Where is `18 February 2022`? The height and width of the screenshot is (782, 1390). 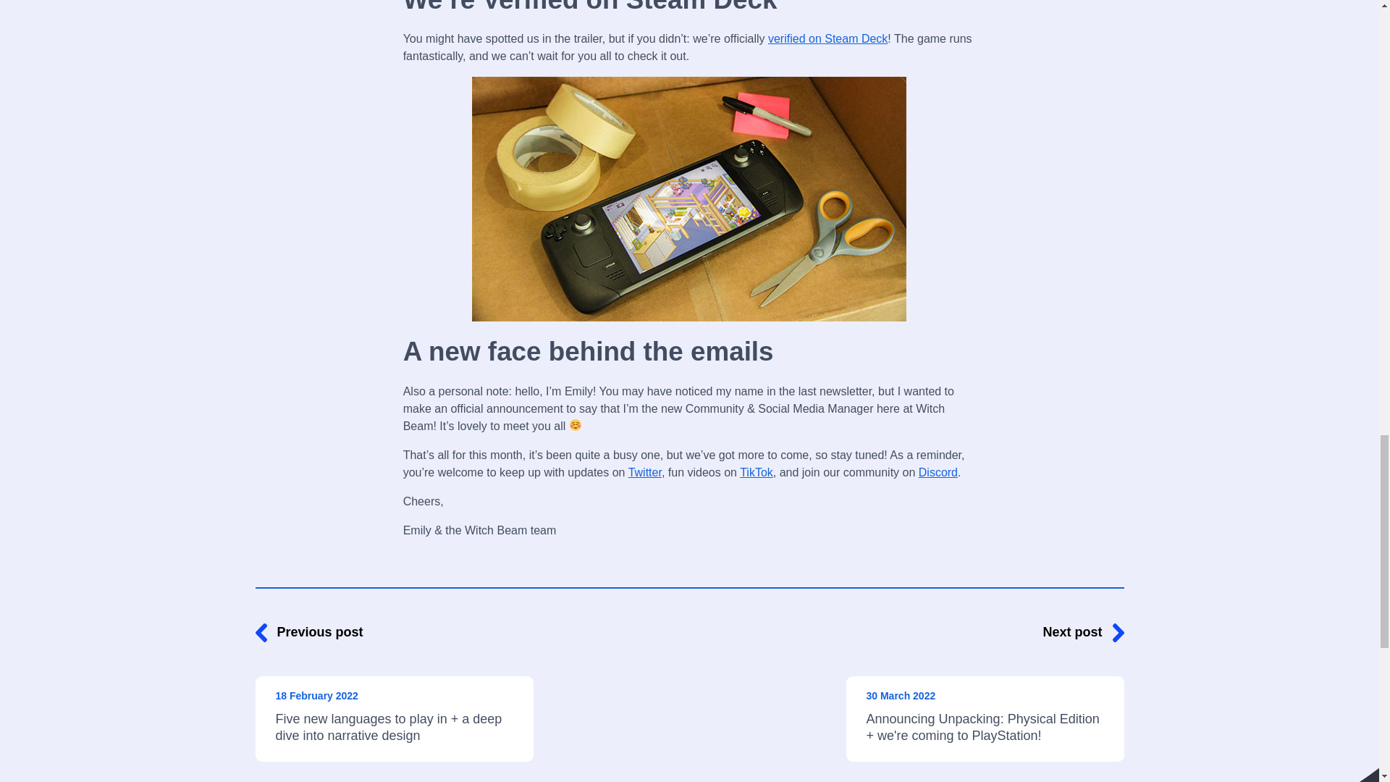
18 February 2022 is located at coordinates (316, 695).